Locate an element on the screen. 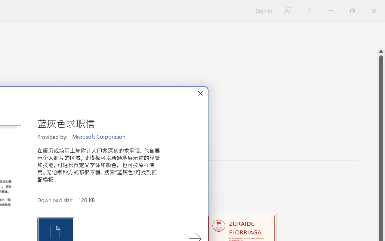  Settings - System is located at coordinates (271, 7).